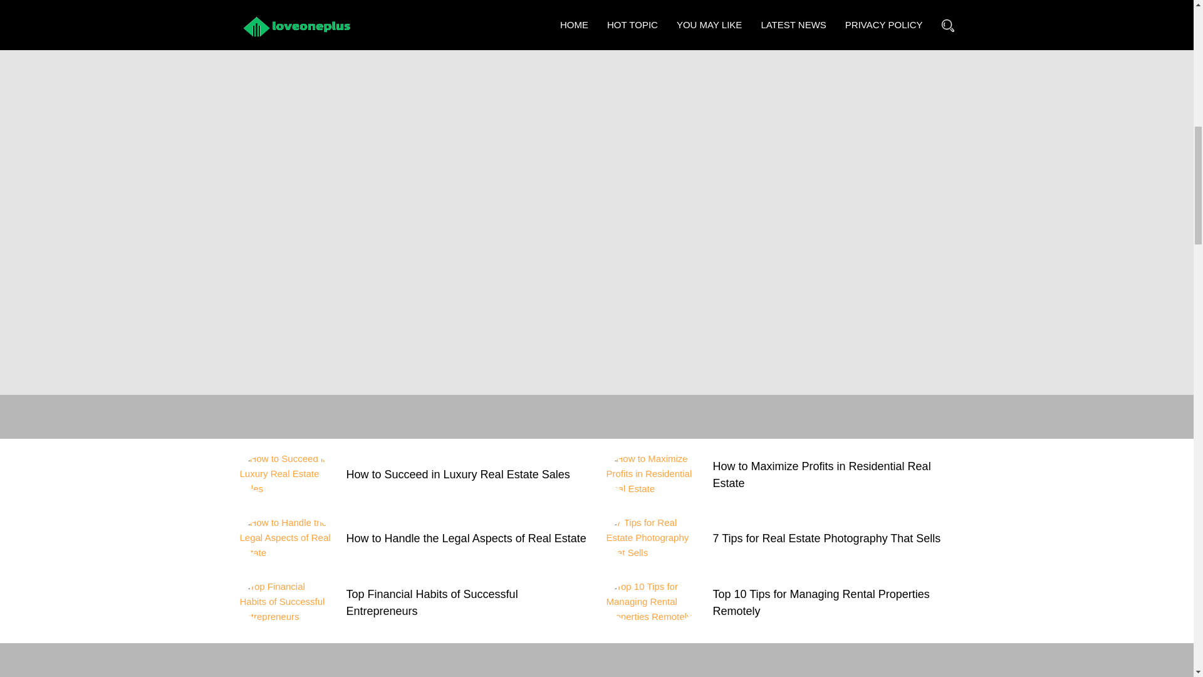 This screenshot has width=1203, height=677. Describe the element at coordinates (505, 9) in the screenshot. I see `Read More` at that location.